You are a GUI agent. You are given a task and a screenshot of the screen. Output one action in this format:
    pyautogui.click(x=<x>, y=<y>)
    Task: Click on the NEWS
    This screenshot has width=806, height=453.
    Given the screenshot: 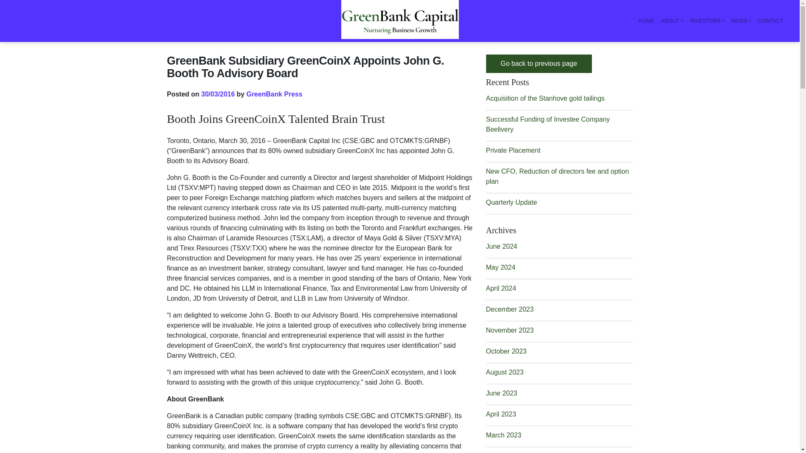 What is the action you would take?
    pyautogui.click(x=741, y=21)
    